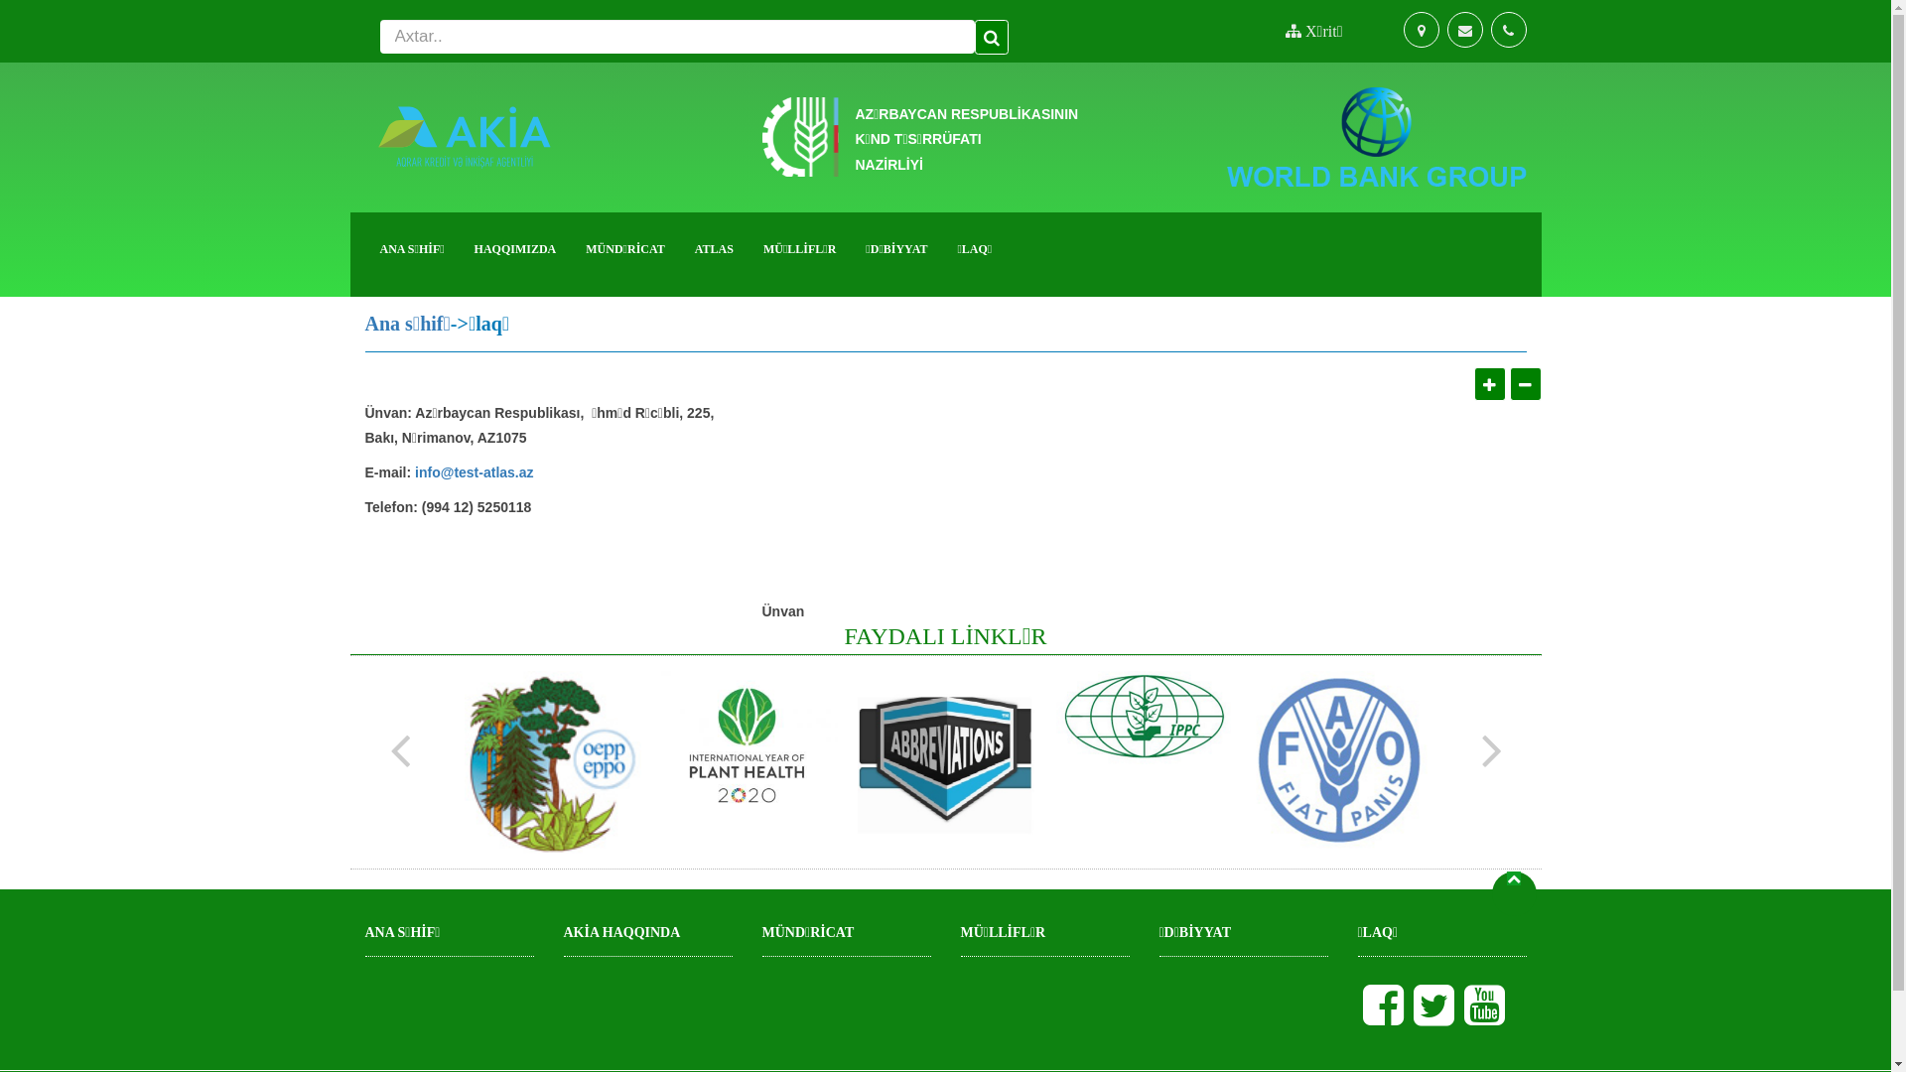 The height and width of the screenshot is (1072, 1906). I want to click on info, so click(428, 474).